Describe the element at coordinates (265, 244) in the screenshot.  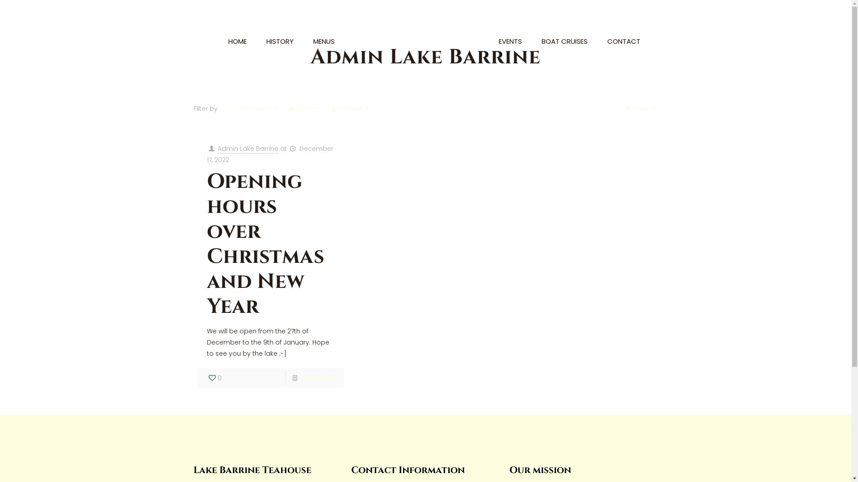
I see `Opening hours over Christmas and New Year` at that location.